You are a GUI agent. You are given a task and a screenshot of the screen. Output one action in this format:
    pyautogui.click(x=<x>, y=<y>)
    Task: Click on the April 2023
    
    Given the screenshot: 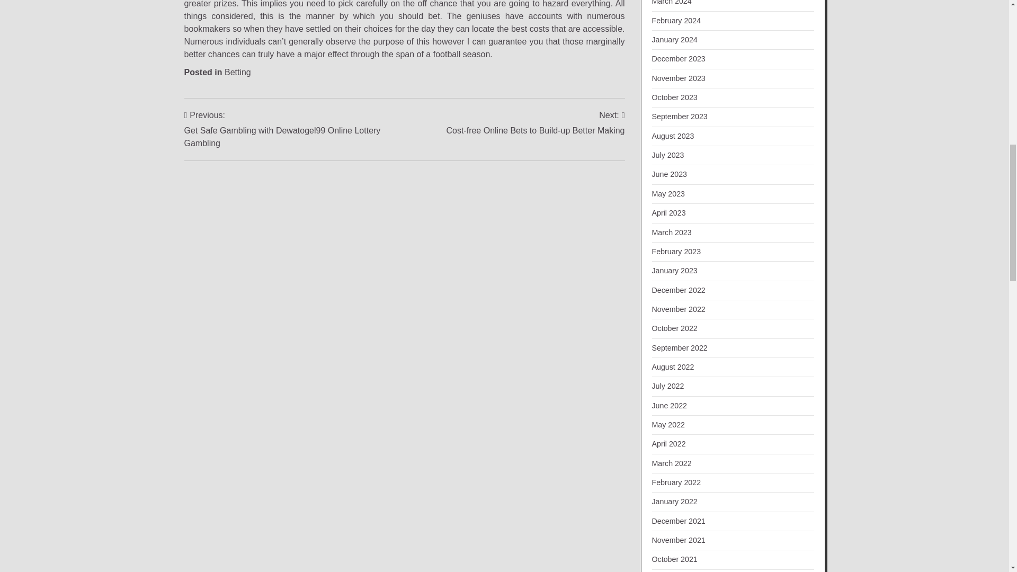 What is the action you would take?
    pyautogui.click(x=668, y=213)
    